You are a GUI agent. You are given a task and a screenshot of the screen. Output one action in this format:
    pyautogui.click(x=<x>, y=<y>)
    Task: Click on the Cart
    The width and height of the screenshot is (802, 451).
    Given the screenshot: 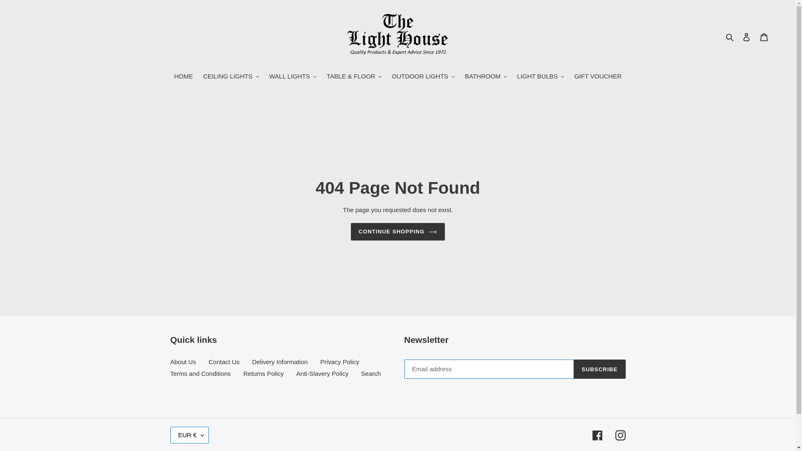 What is the action you would take?
    pyautogui.click(x=764, y=37)
    